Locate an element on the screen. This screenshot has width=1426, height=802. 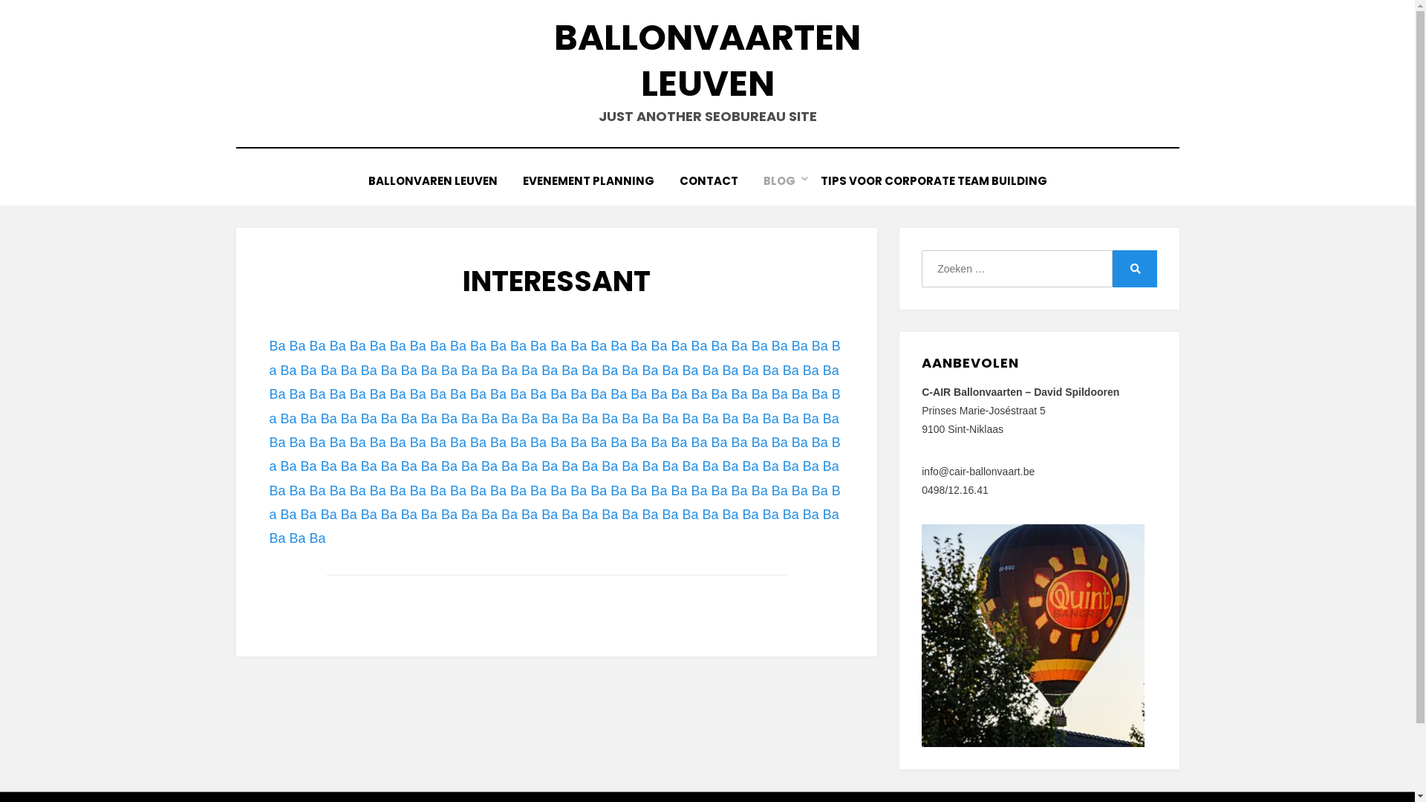
Ba is located at coordinates (518, 491).